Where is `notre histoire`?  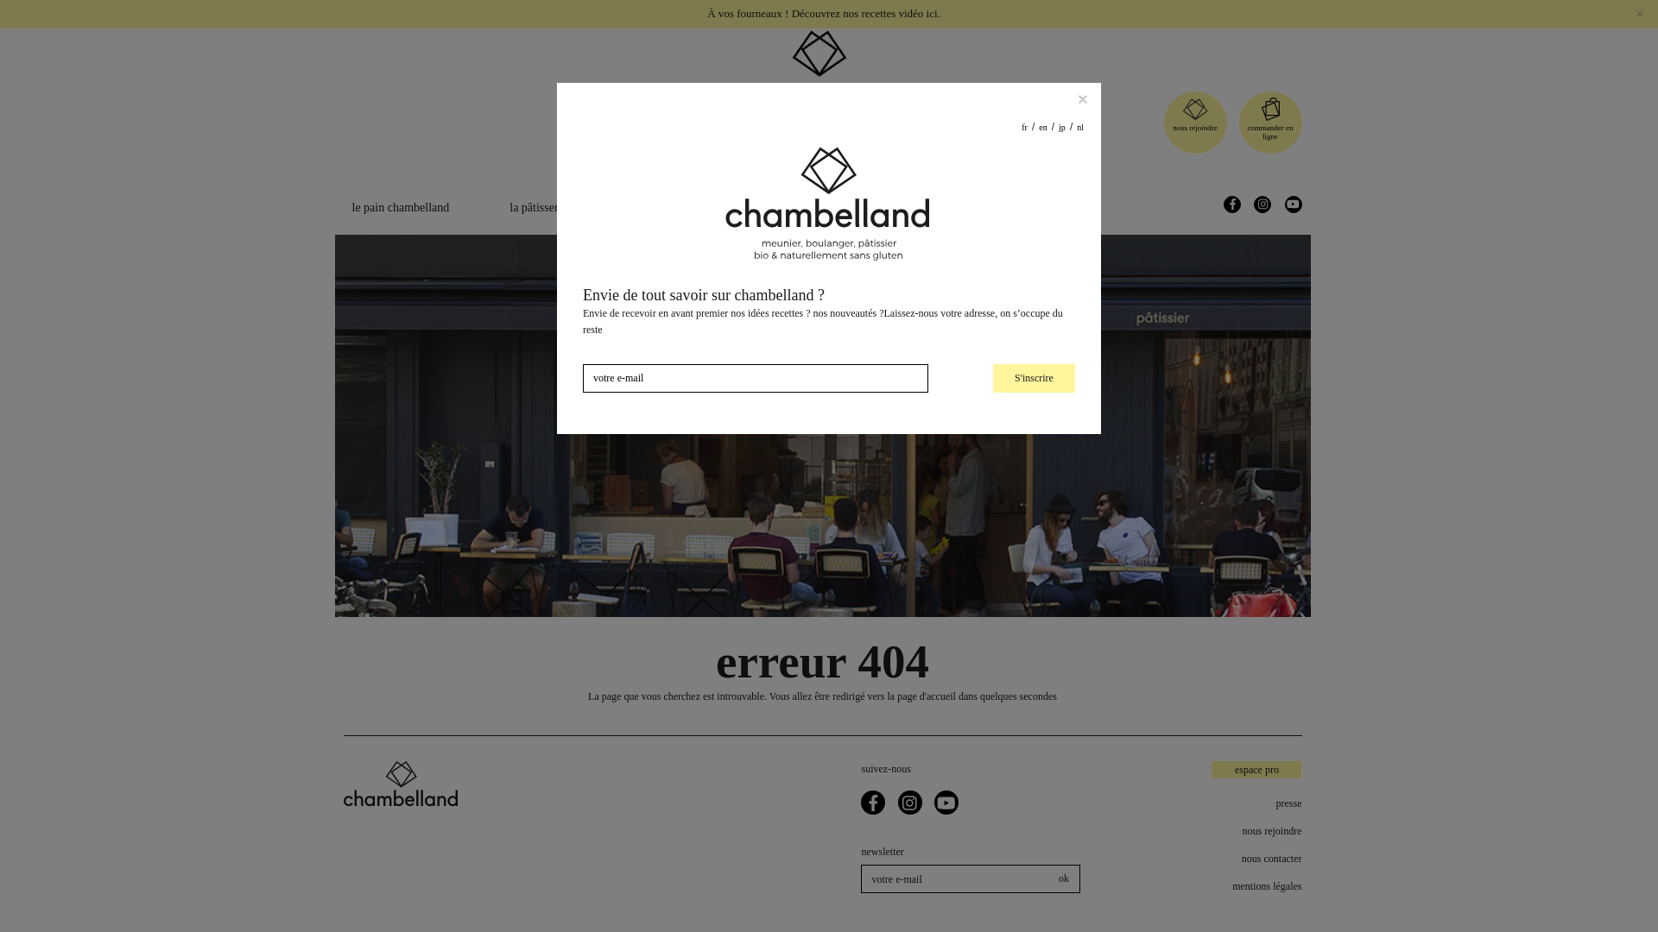 notre histoire is located at coordinates (765, 207).